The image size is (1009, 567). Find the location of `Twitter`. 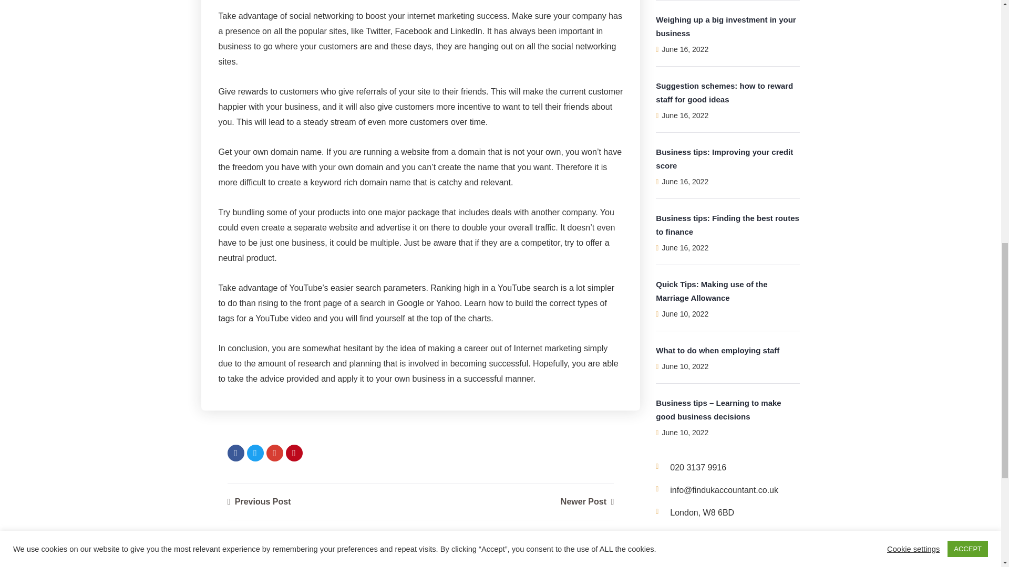

Twitter is located at coordinates (255, 453).